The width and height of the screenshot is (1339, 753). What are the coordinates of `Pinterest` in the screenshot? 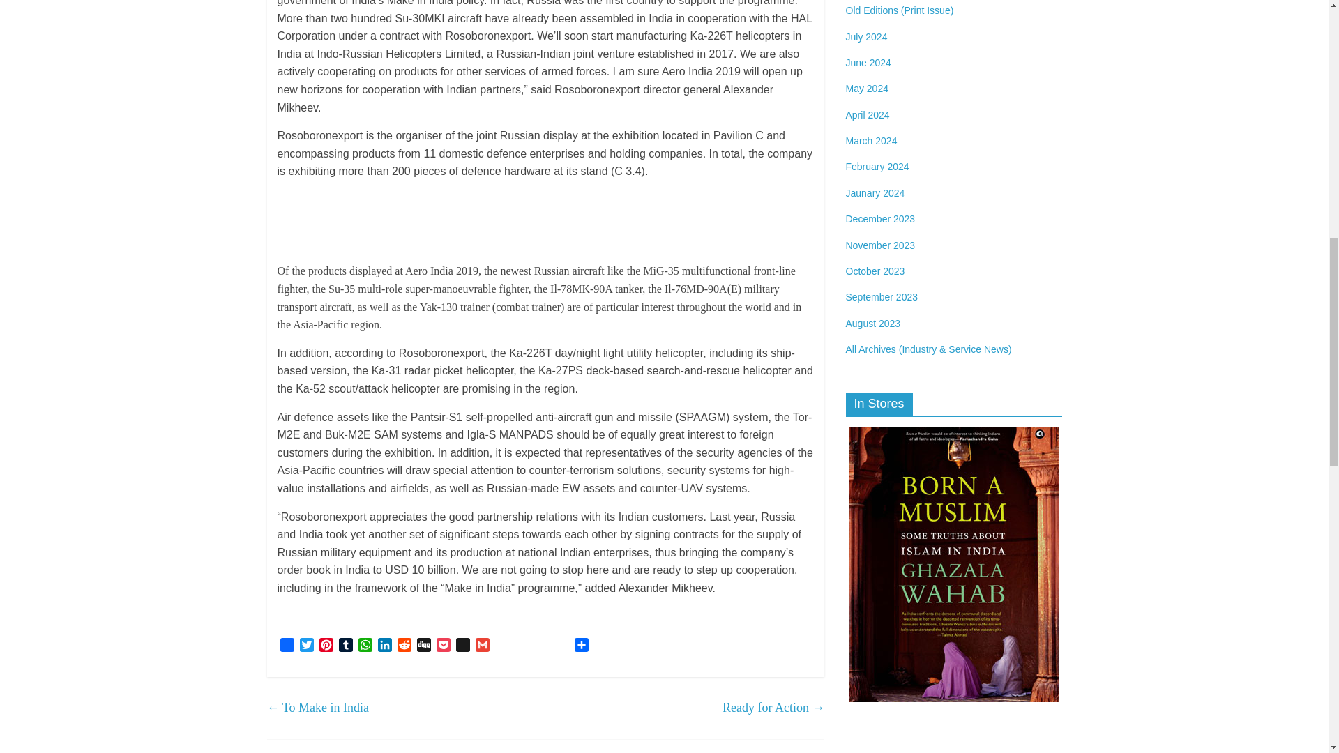 It's located at (326, 646).